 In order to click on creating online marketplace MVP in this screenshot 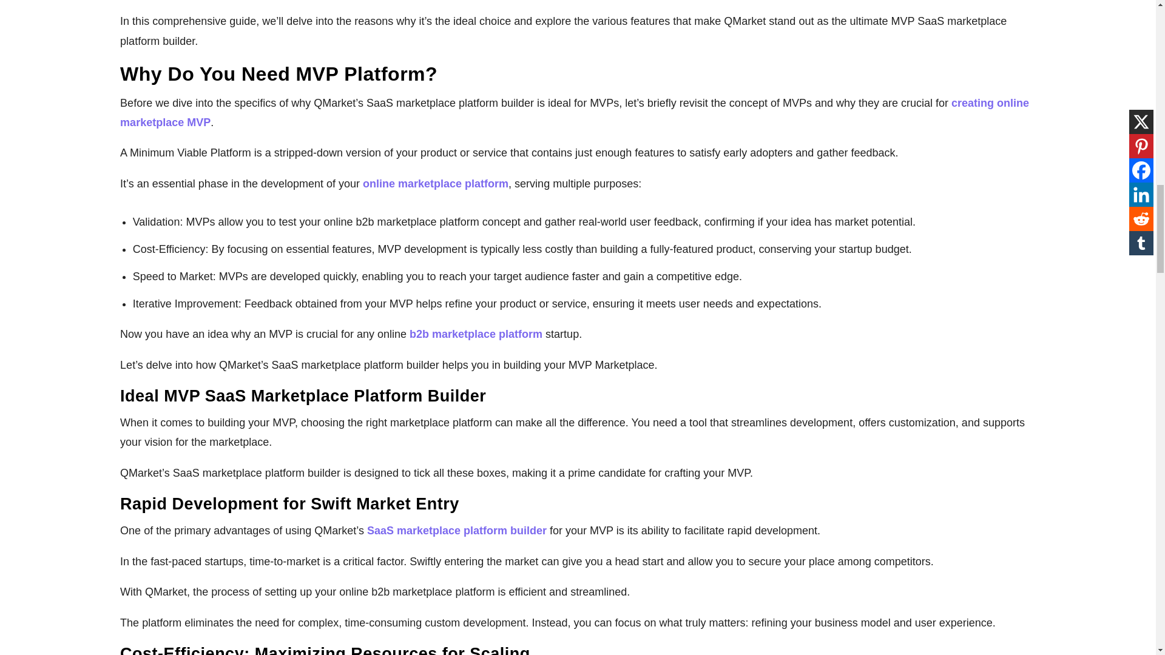, I will do `click(574, 112)`.